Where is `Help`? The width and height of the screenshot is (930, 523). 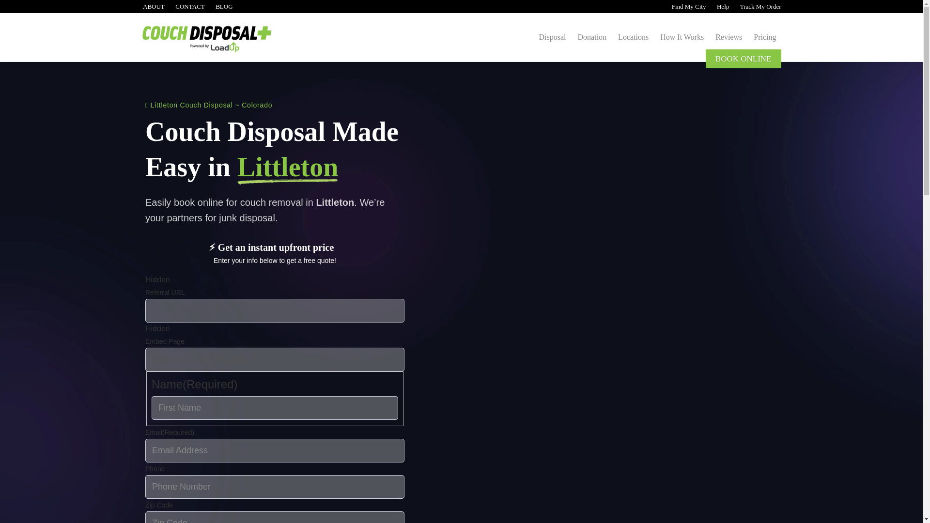
Help is located at coordinates (722, 6).